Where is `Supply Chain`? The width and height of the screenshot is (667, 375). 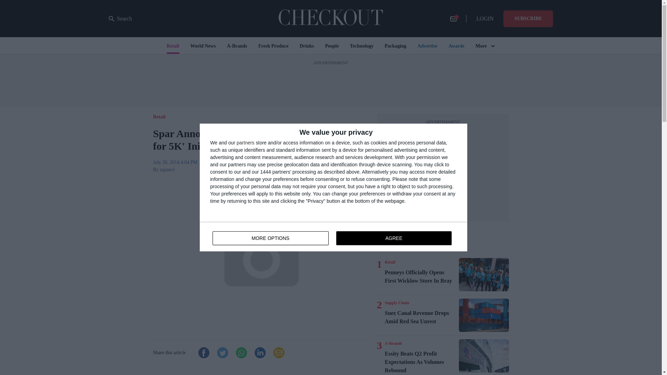
Supply Chain is located at coordinates (393, 343).